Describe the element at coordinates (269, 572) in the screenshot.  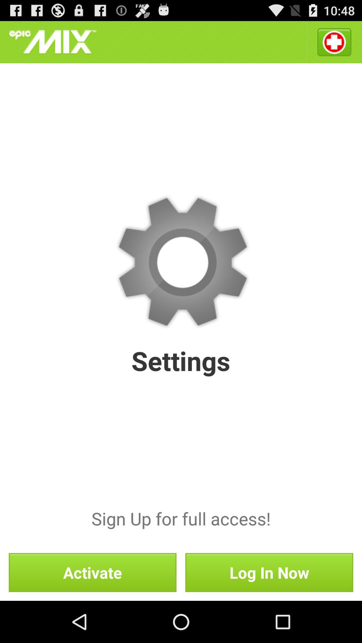
I see `turn on the icon to the right of activate button` at that location.